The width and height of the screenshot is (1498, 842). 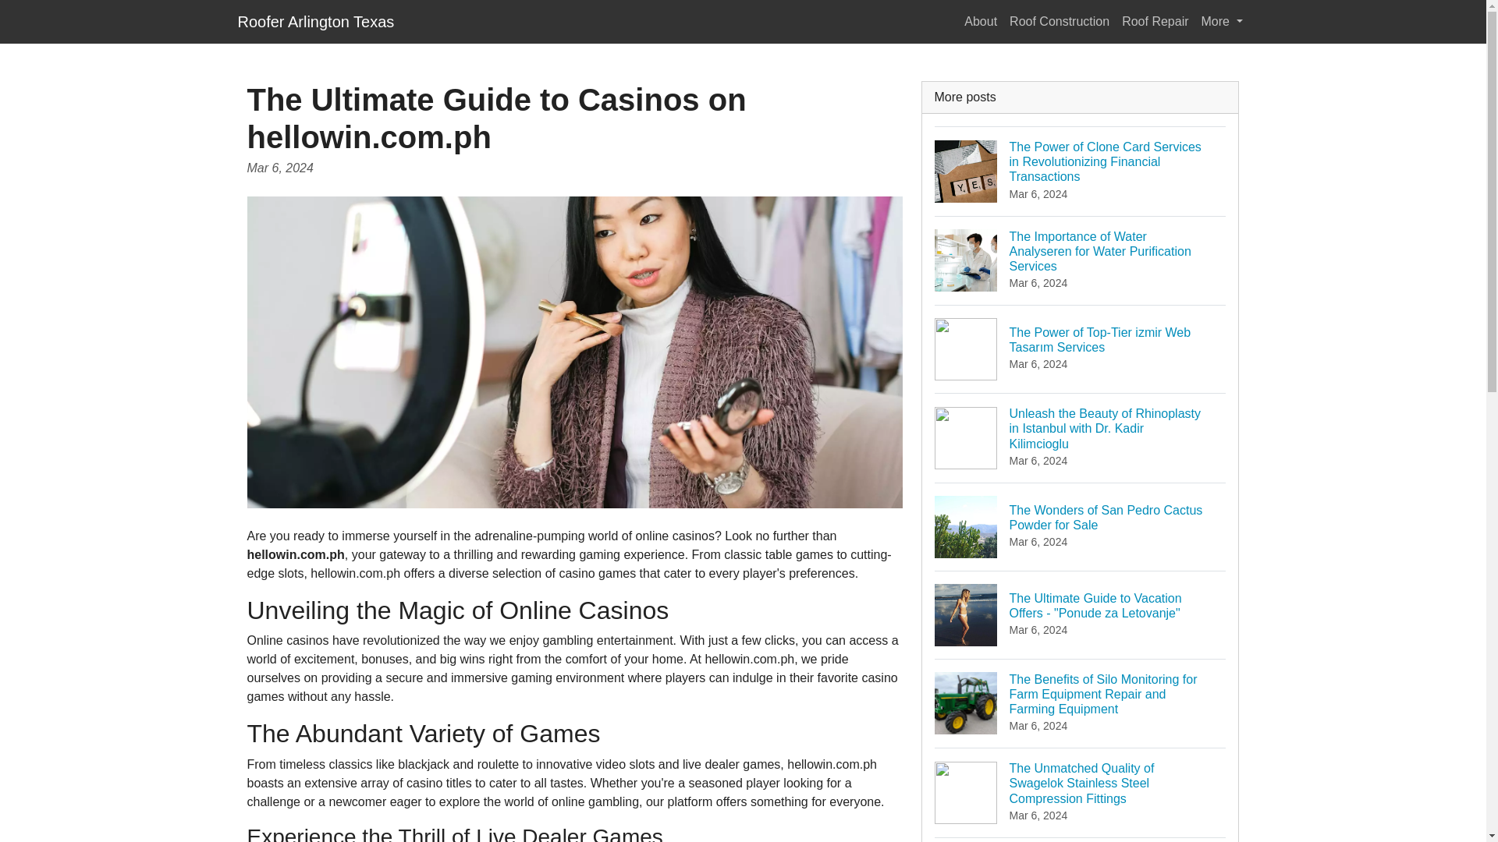 What do you see at coordinates (981, 21) in the screenshot?
I see `Roofer Arlington Texas` at bounding box center [981, 21].